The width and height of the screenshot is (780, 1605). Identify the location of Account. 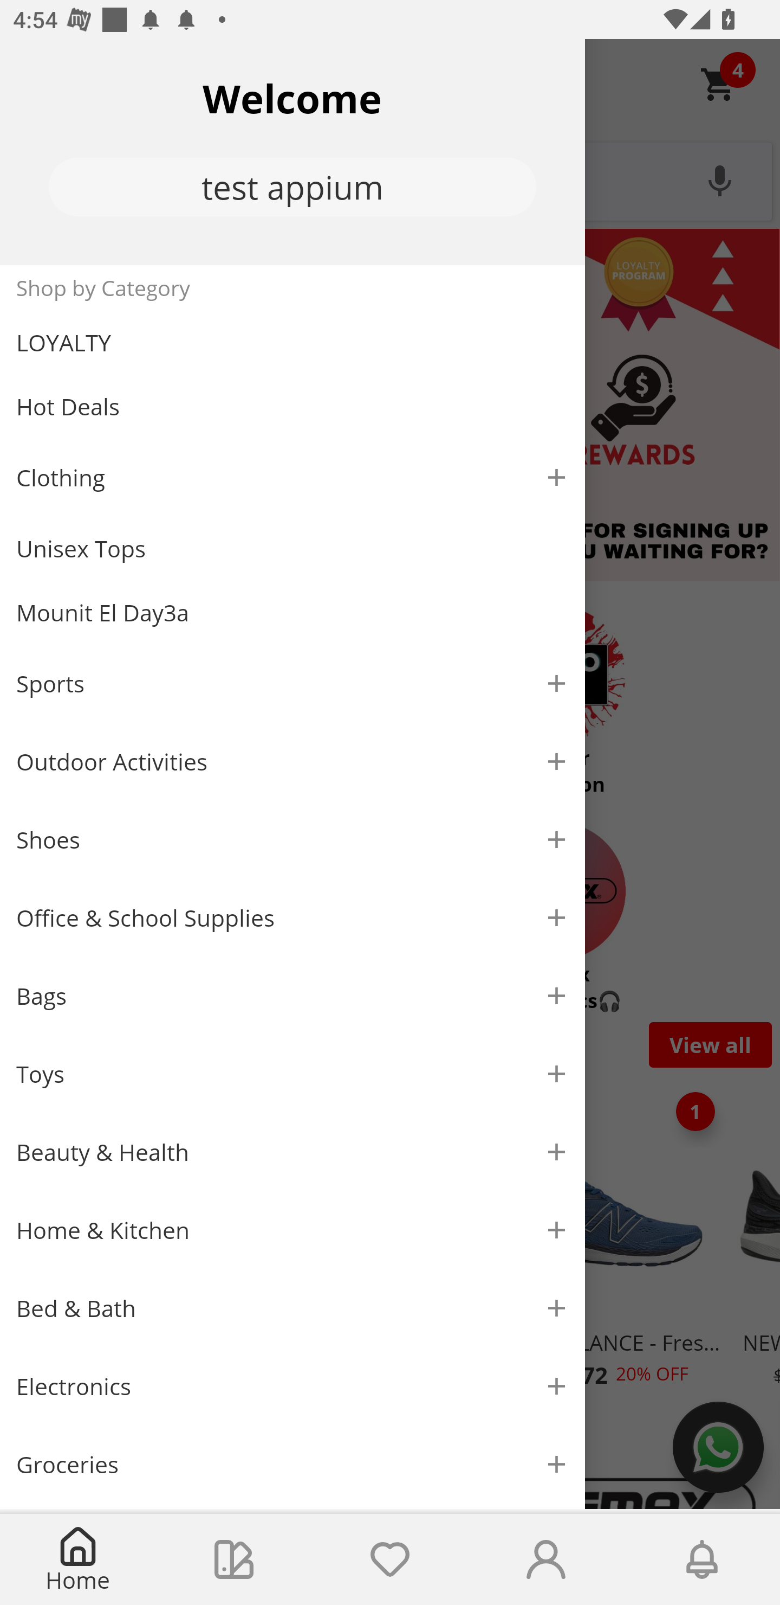
(546, 1559).